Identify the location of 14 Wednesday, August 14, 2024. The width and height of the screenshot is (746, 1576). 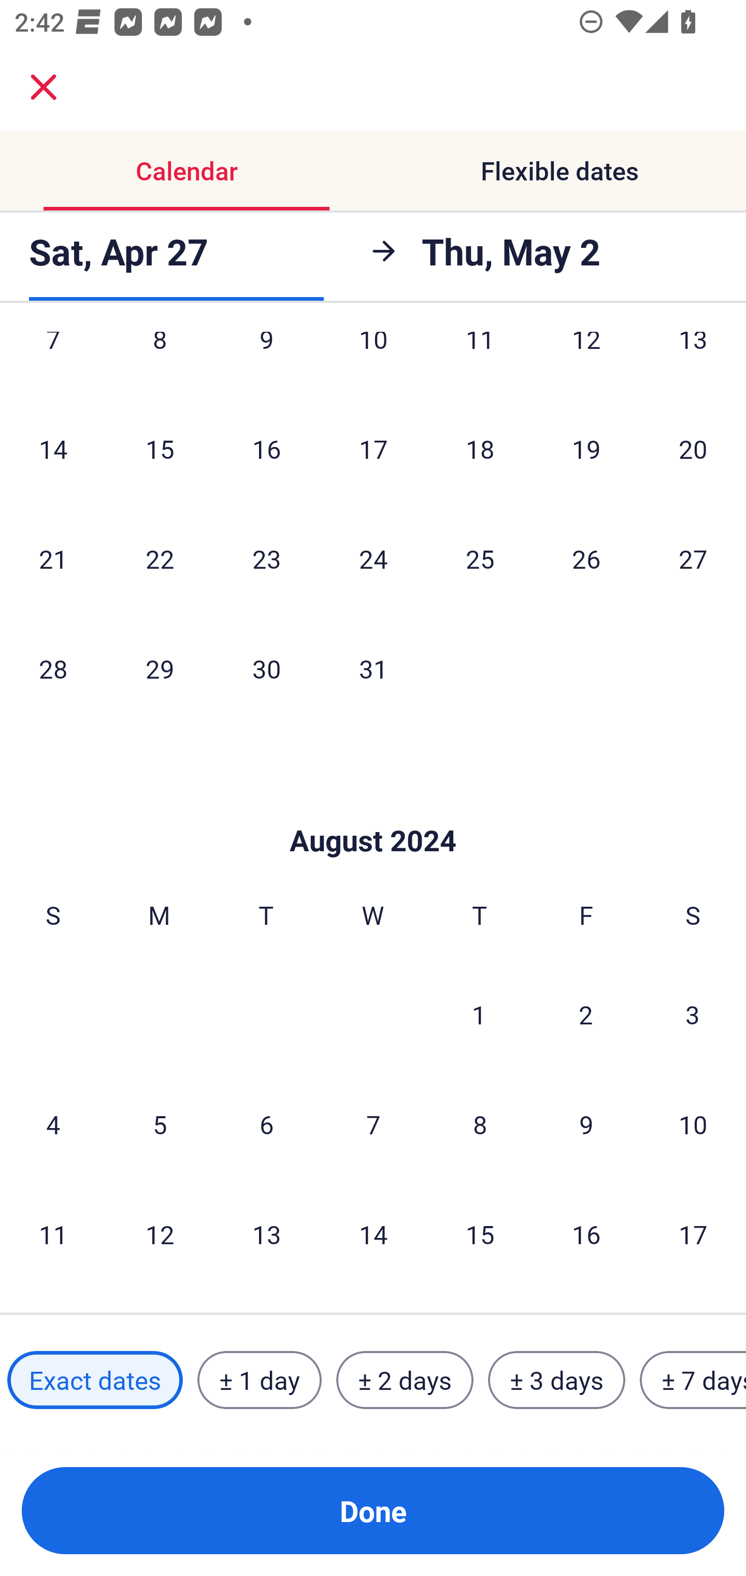
(373, 1234).